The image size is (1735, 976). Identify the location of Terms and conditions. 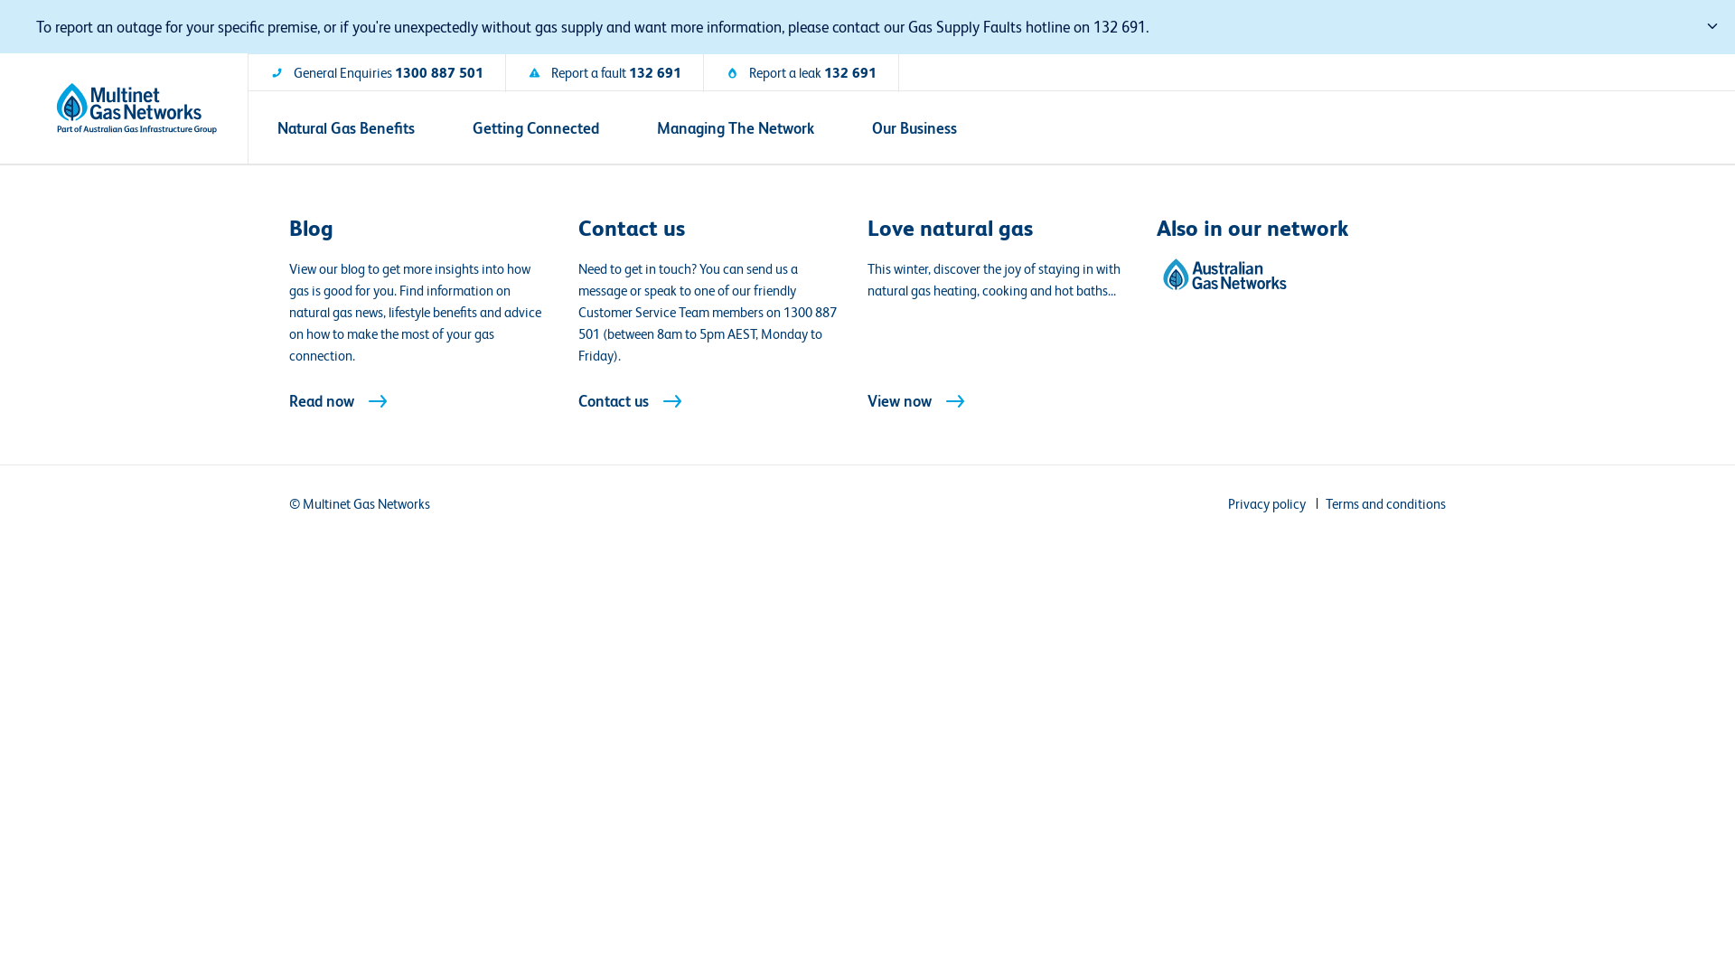
(1386, 504).